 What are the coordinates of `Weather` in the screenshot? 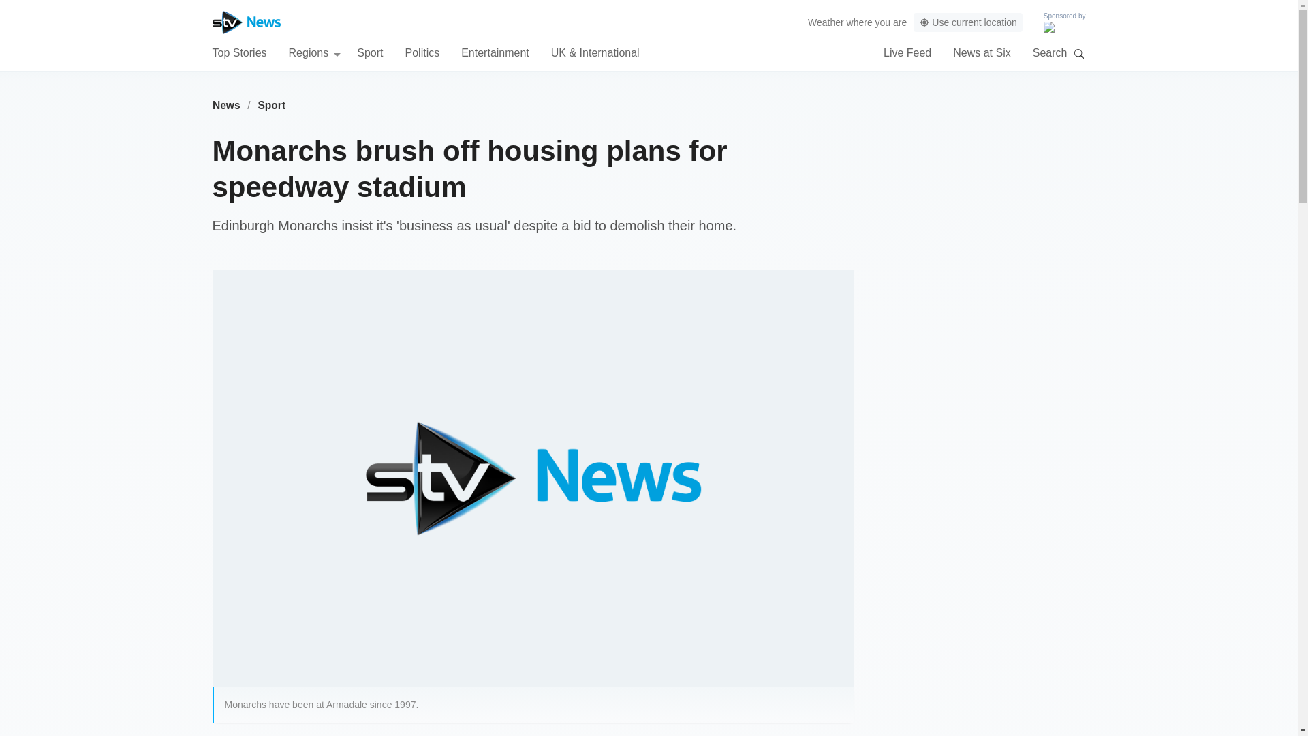 It's located at (826, 22).